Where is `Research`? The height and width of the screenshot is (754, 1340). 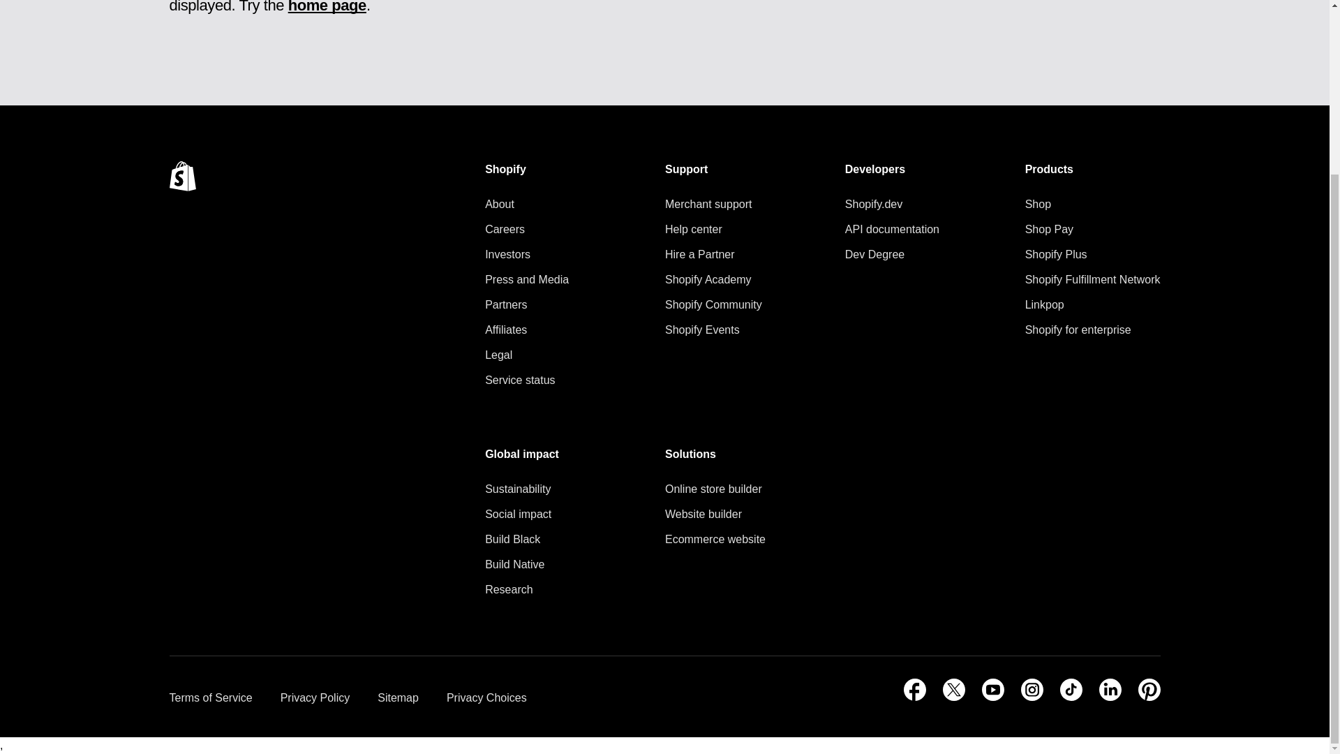 Research is located at coordinates (522, 589).